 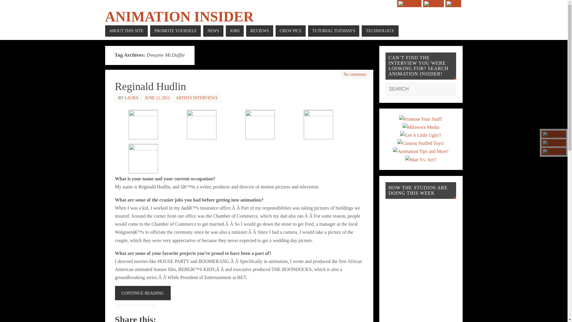 What do you see at coordinates (175, 31) in the screenshot?
I see `PROMOTE YOURSELF` at bounding box center [175, 31].